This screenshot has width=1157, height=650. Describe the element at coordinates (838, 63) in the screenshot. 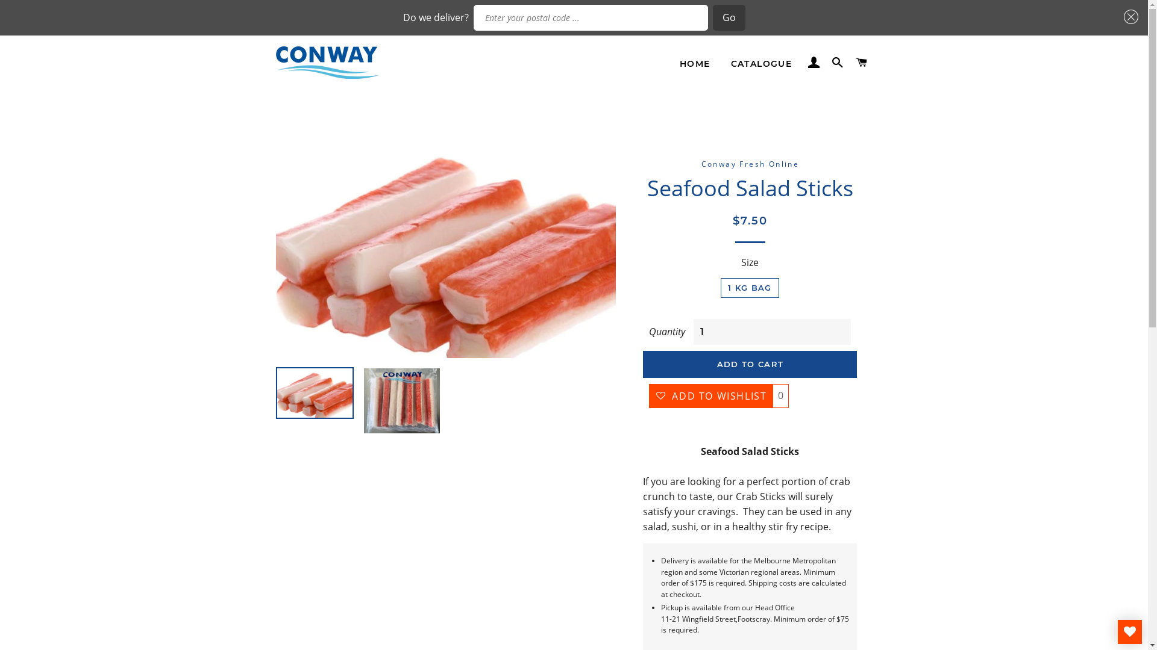

I see `SEARCH` at that location.